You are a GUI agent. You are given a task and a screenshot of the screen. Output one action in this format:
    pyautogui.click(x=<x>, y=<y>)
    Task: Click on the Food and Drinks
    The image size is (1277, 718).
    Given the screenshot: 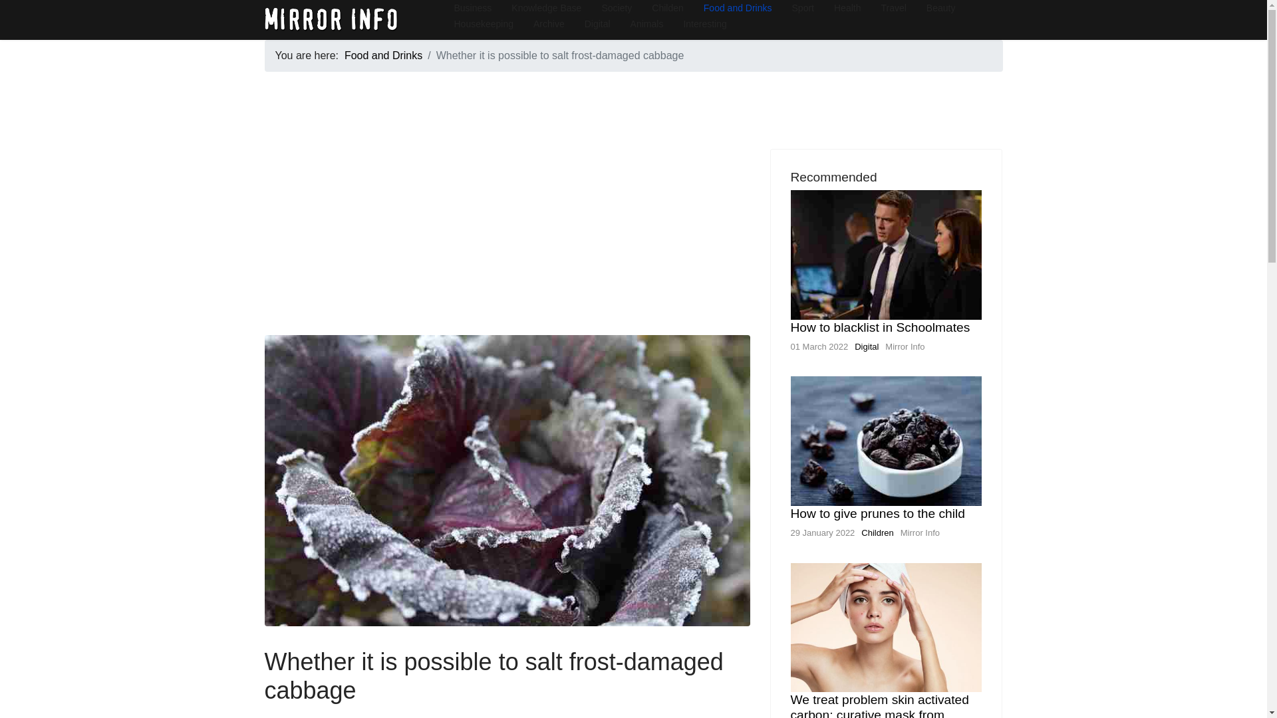 What is the action you would take?
    pyautogui.click(x=383, y=55)
    